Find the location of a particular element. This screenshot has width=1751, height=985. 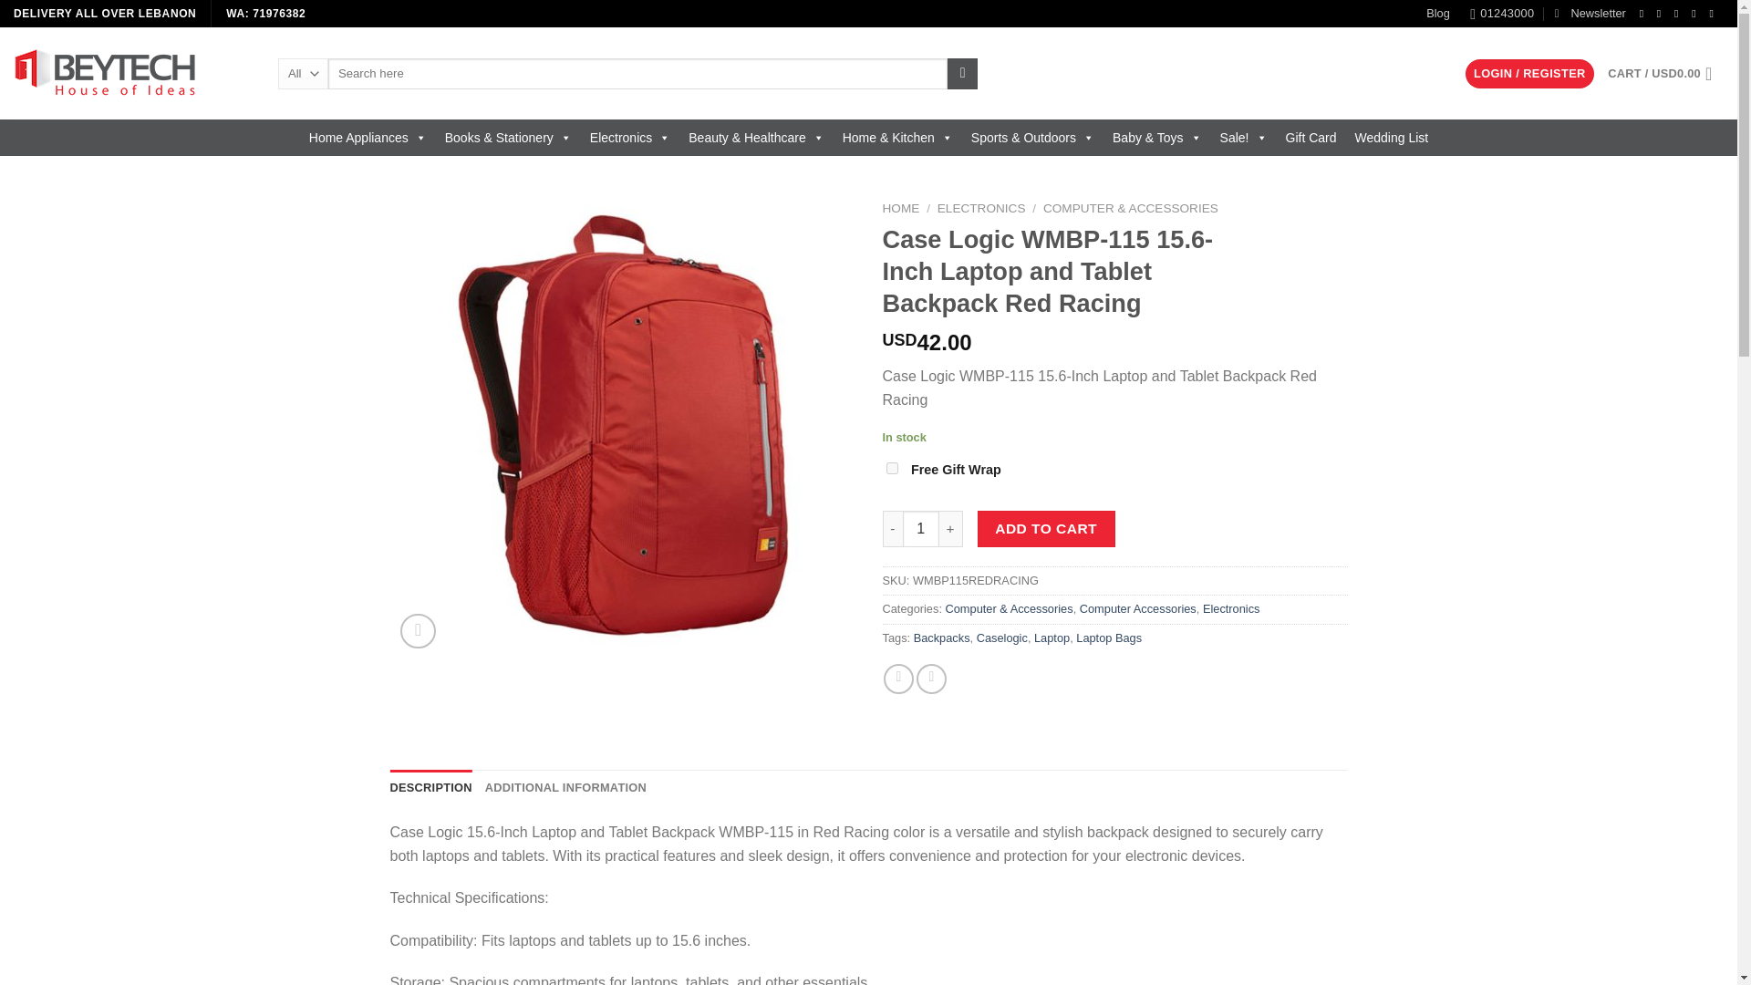

1 is located at coordinates (921, 529).